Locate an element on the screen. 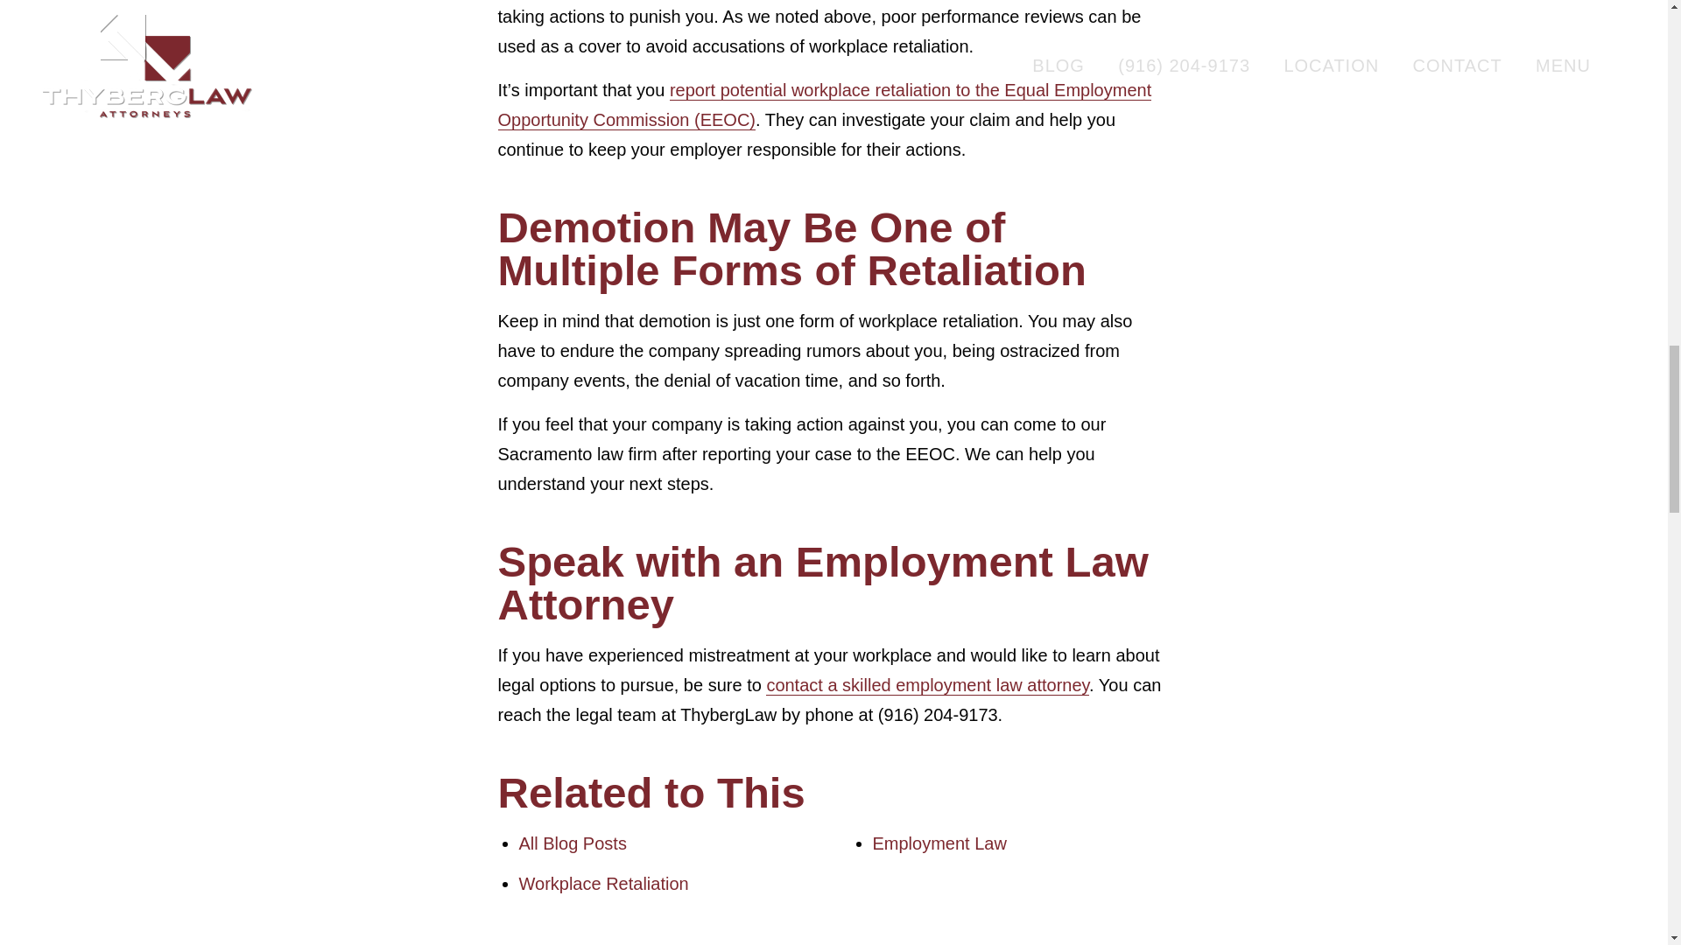 The height and width of the screenshot is (945, 1681). All Blog Posts is located at coordinates (571, 843).